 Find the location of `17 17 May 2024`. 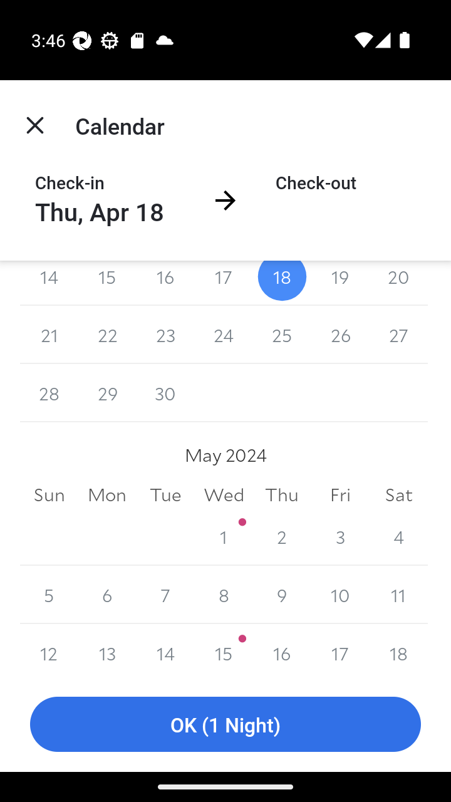

17 17 May 2024 is located at coordinates (340, 650).